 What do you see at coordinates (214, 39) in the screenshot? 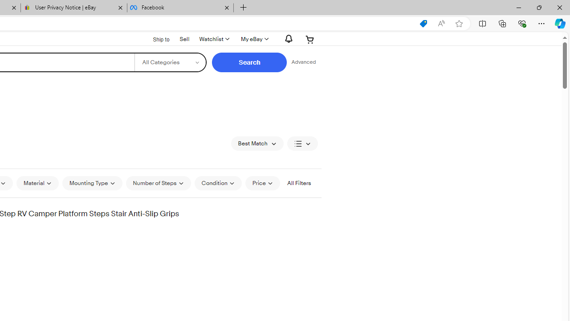
I see `WatchlistExpand Watch List` at bounding box center [214, 39].